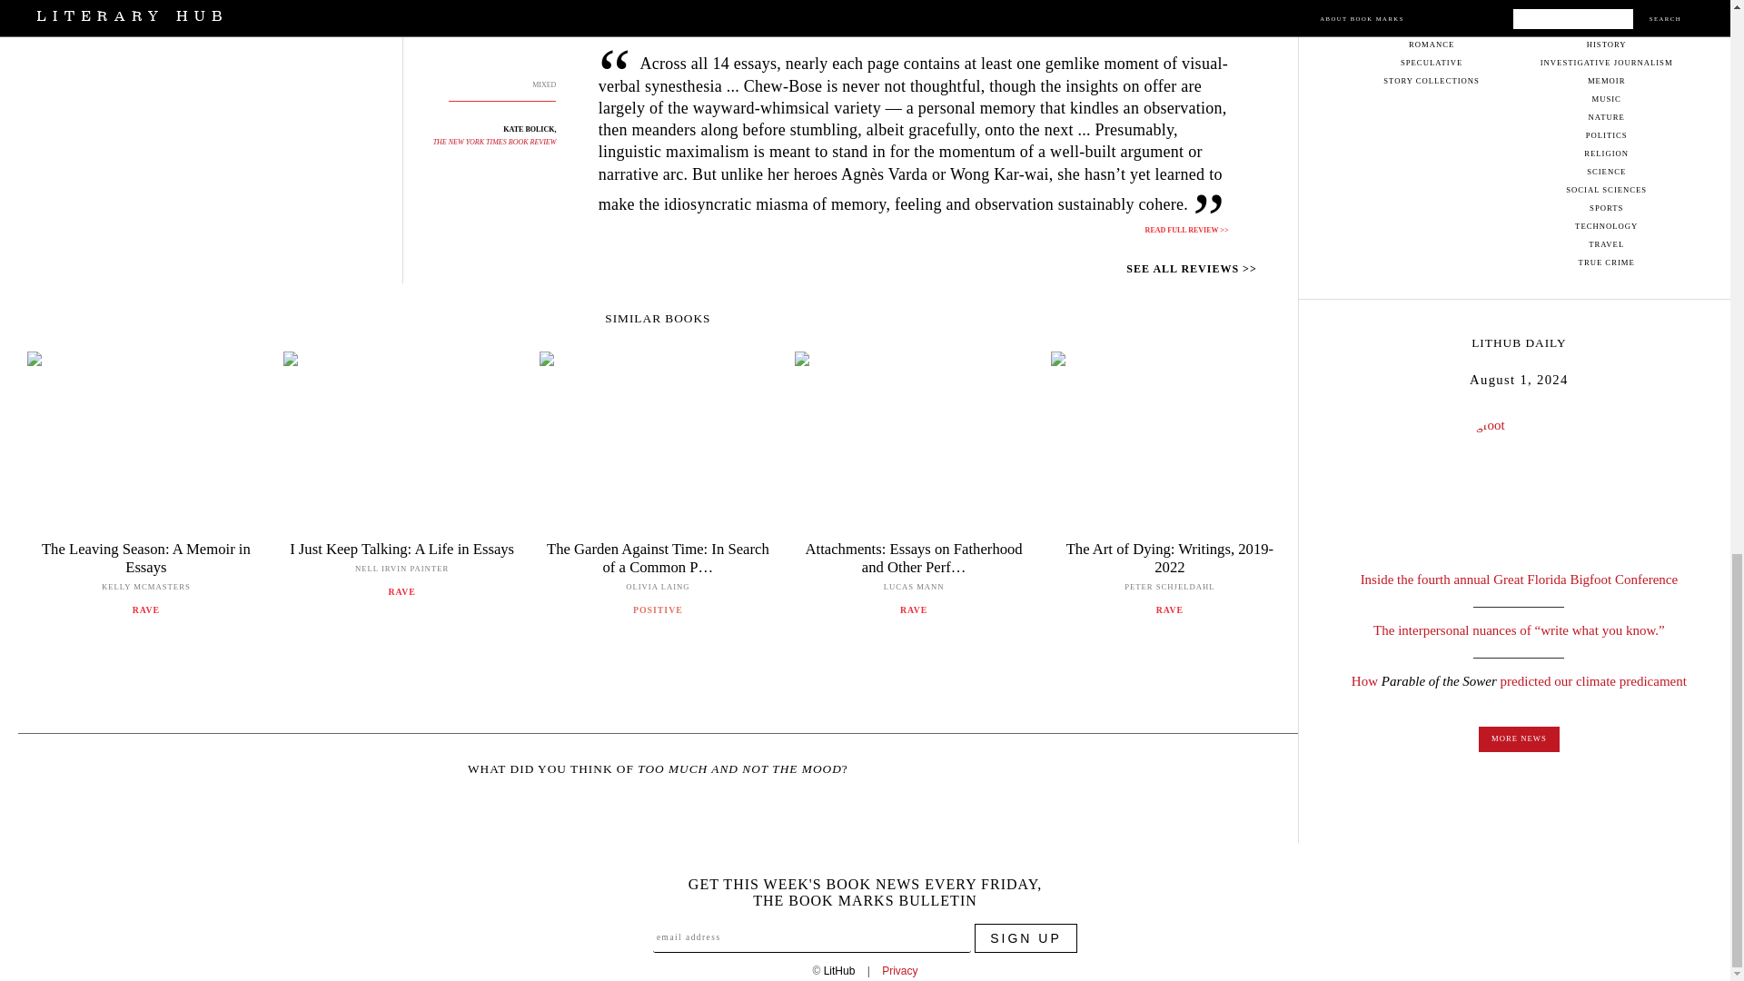 This screenshot has height=981, width=1744. I want to click on THE NEW YORK TIMES BOOK REVIEW, so click(494, 142).